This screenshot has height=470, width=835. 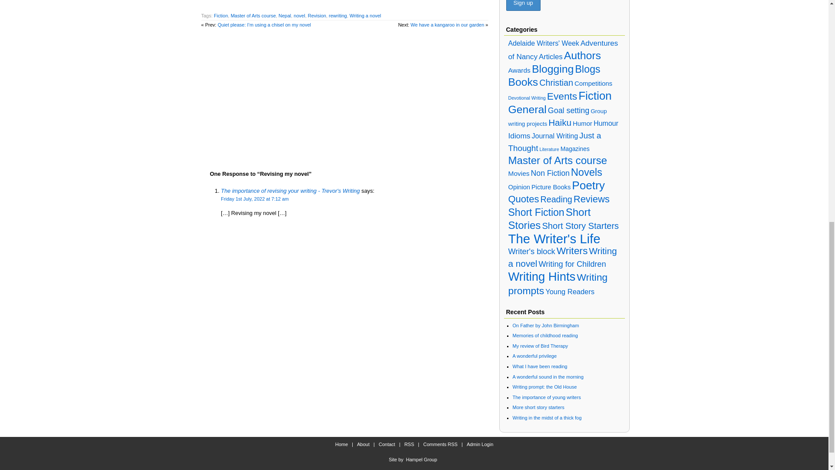 I want to click on Sign up, so click(x=523, y=5).